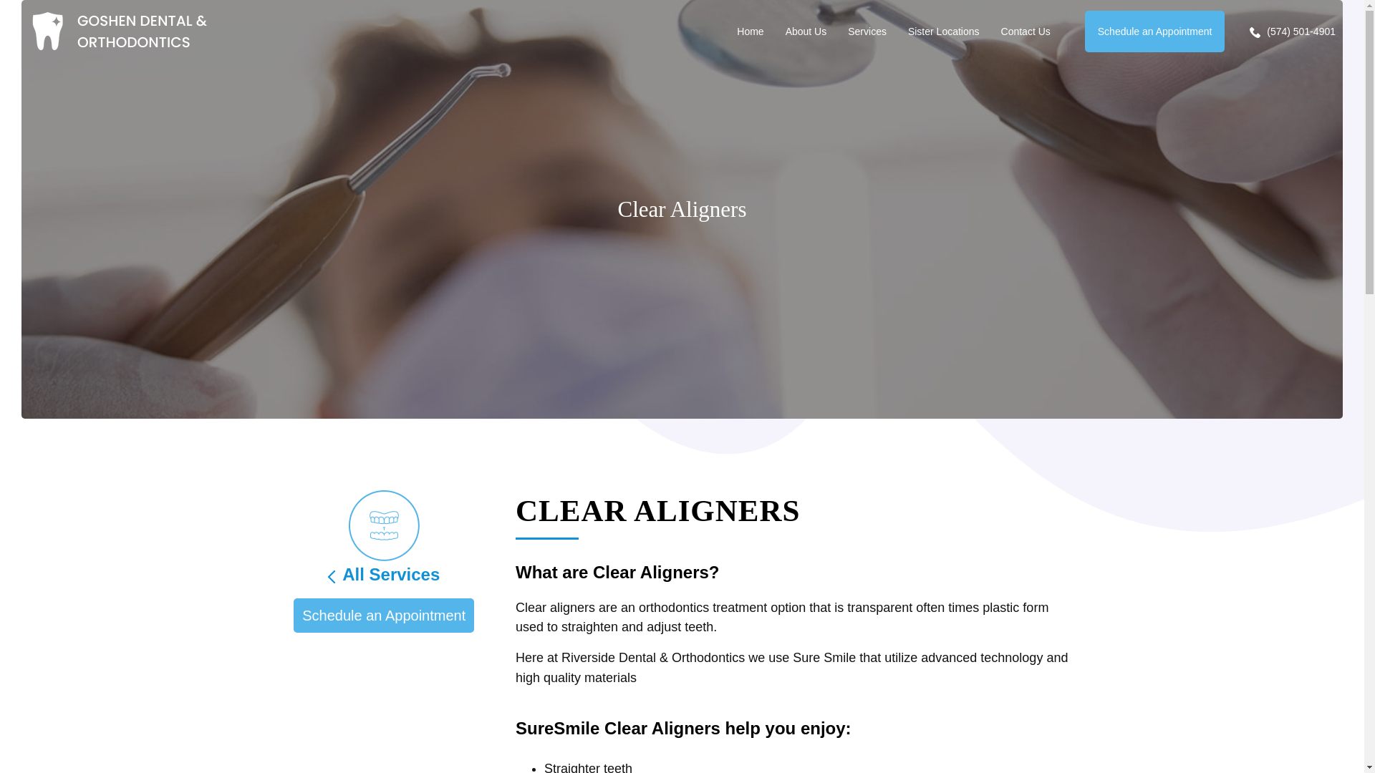 The width and height of the screenshot is (1375, 773). Describe the element at coordinates (750, 31) in the screenshot. I see `Home` at that location.